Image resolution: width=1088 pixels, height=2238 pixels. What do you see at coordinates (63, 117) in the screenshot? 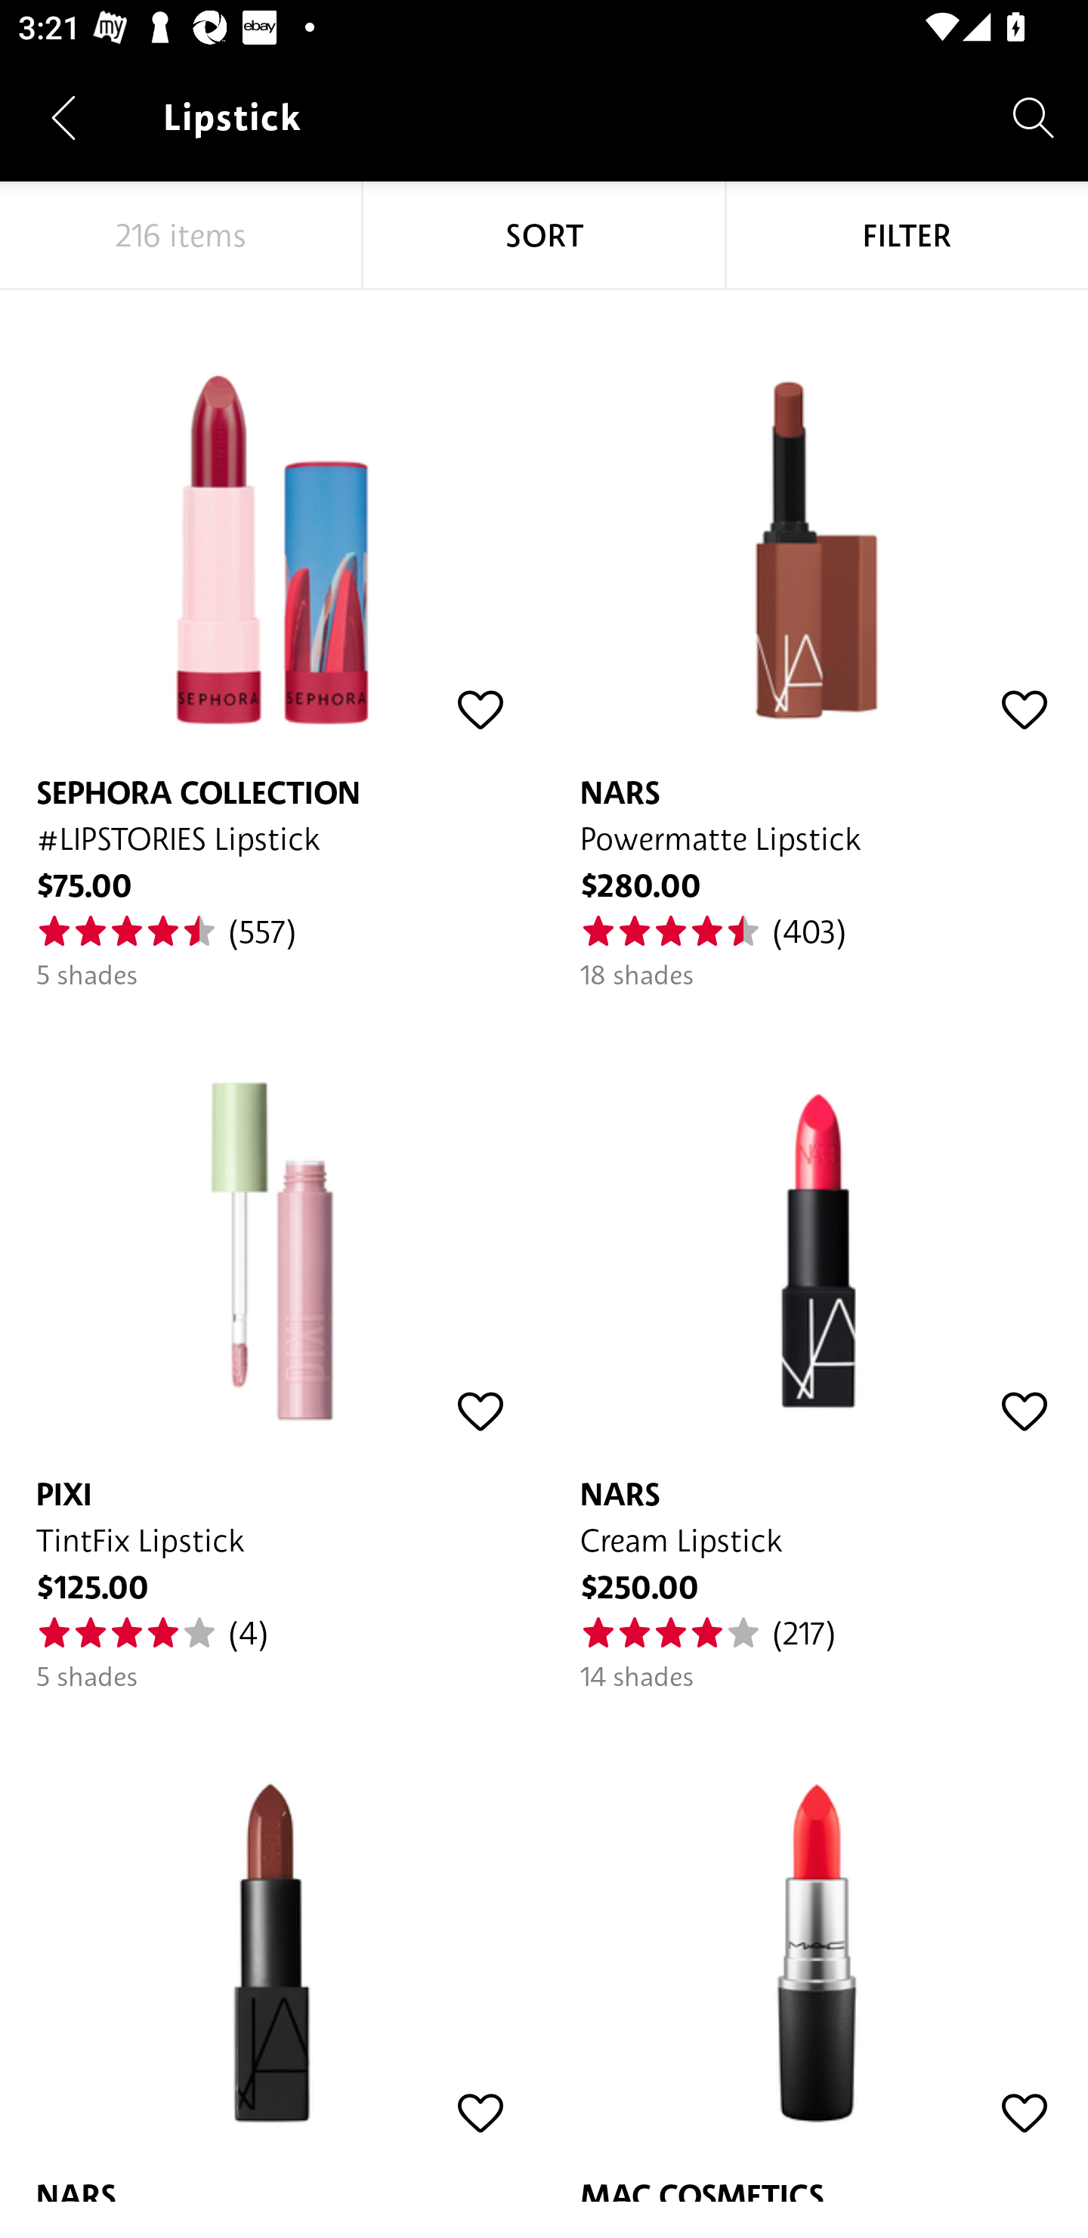
I see `Navigate up` at bounding box center [63, 117].